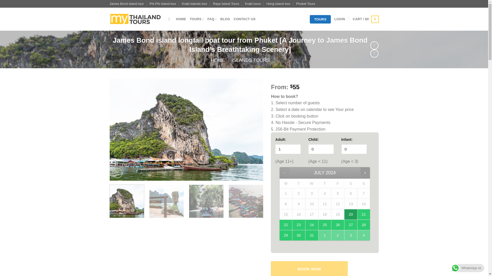  Describe the element at coordinates (117, 173) in the screenshot. I see `Zoom` at that location.